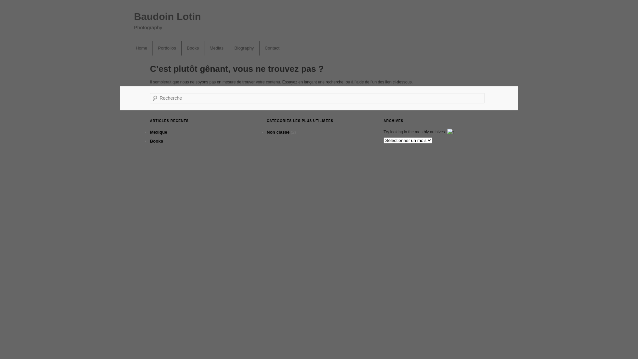  I want to click on Aller au contenu secondaire, so click(163, 48).